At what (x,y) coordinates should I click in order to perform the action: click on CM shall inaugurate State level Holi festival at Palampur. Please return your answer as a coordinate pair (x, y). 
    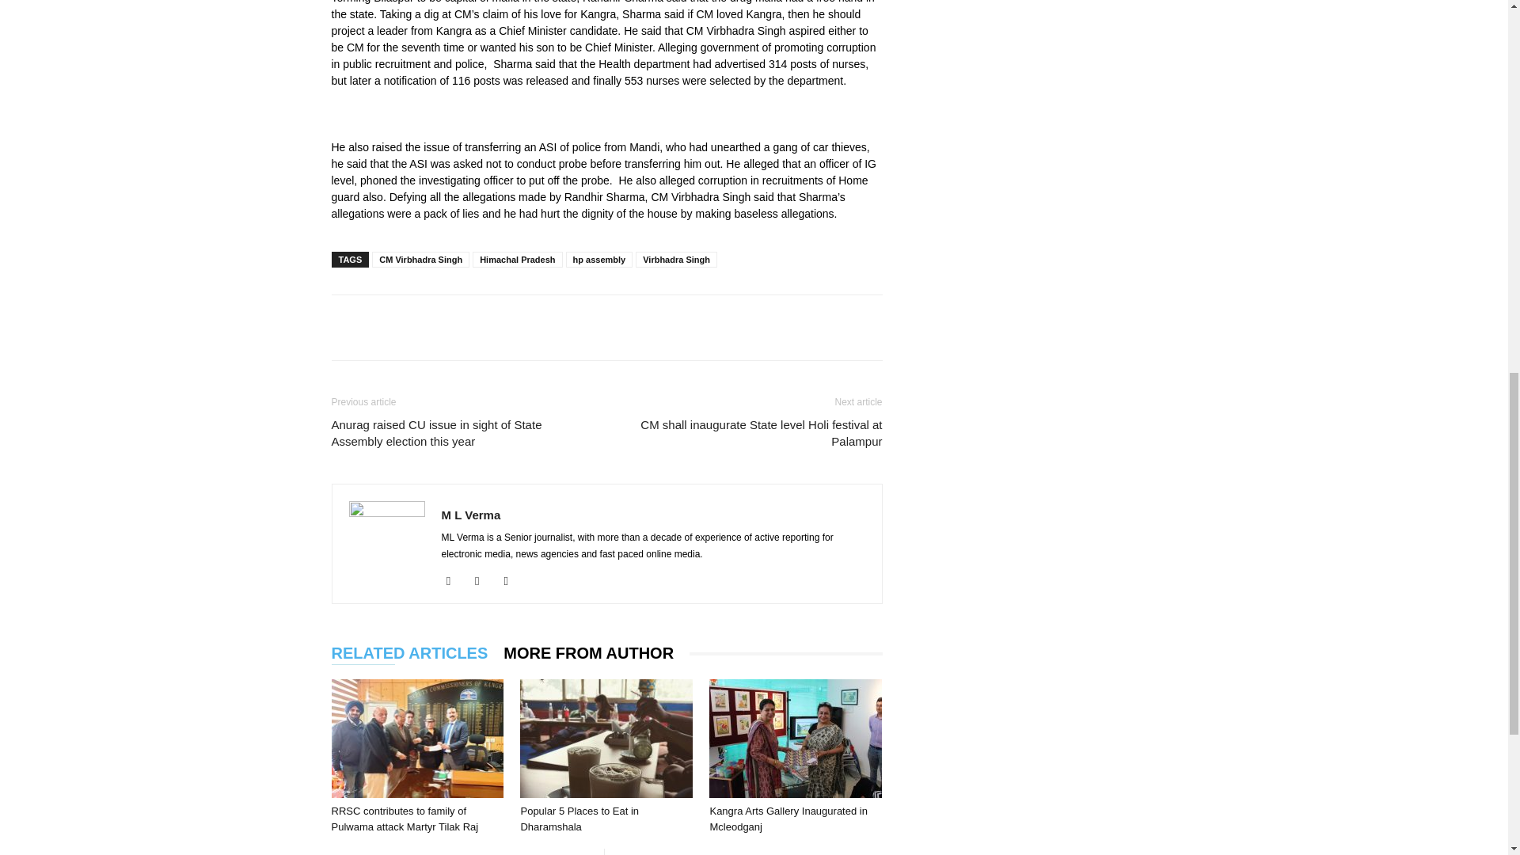
    Looking at the image, I should click on (753, 432).